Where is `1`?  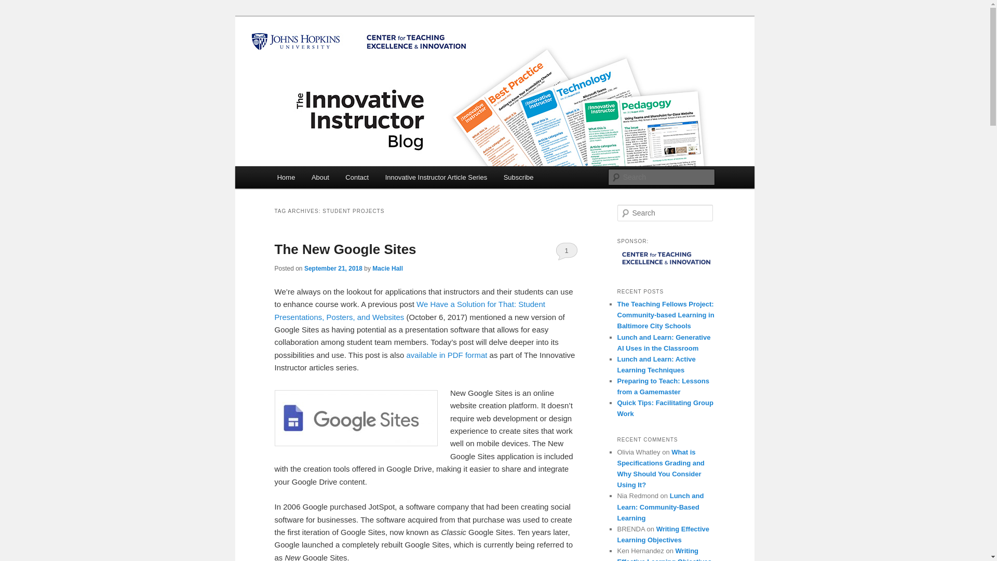 1 is located at coordinates (567, 251).